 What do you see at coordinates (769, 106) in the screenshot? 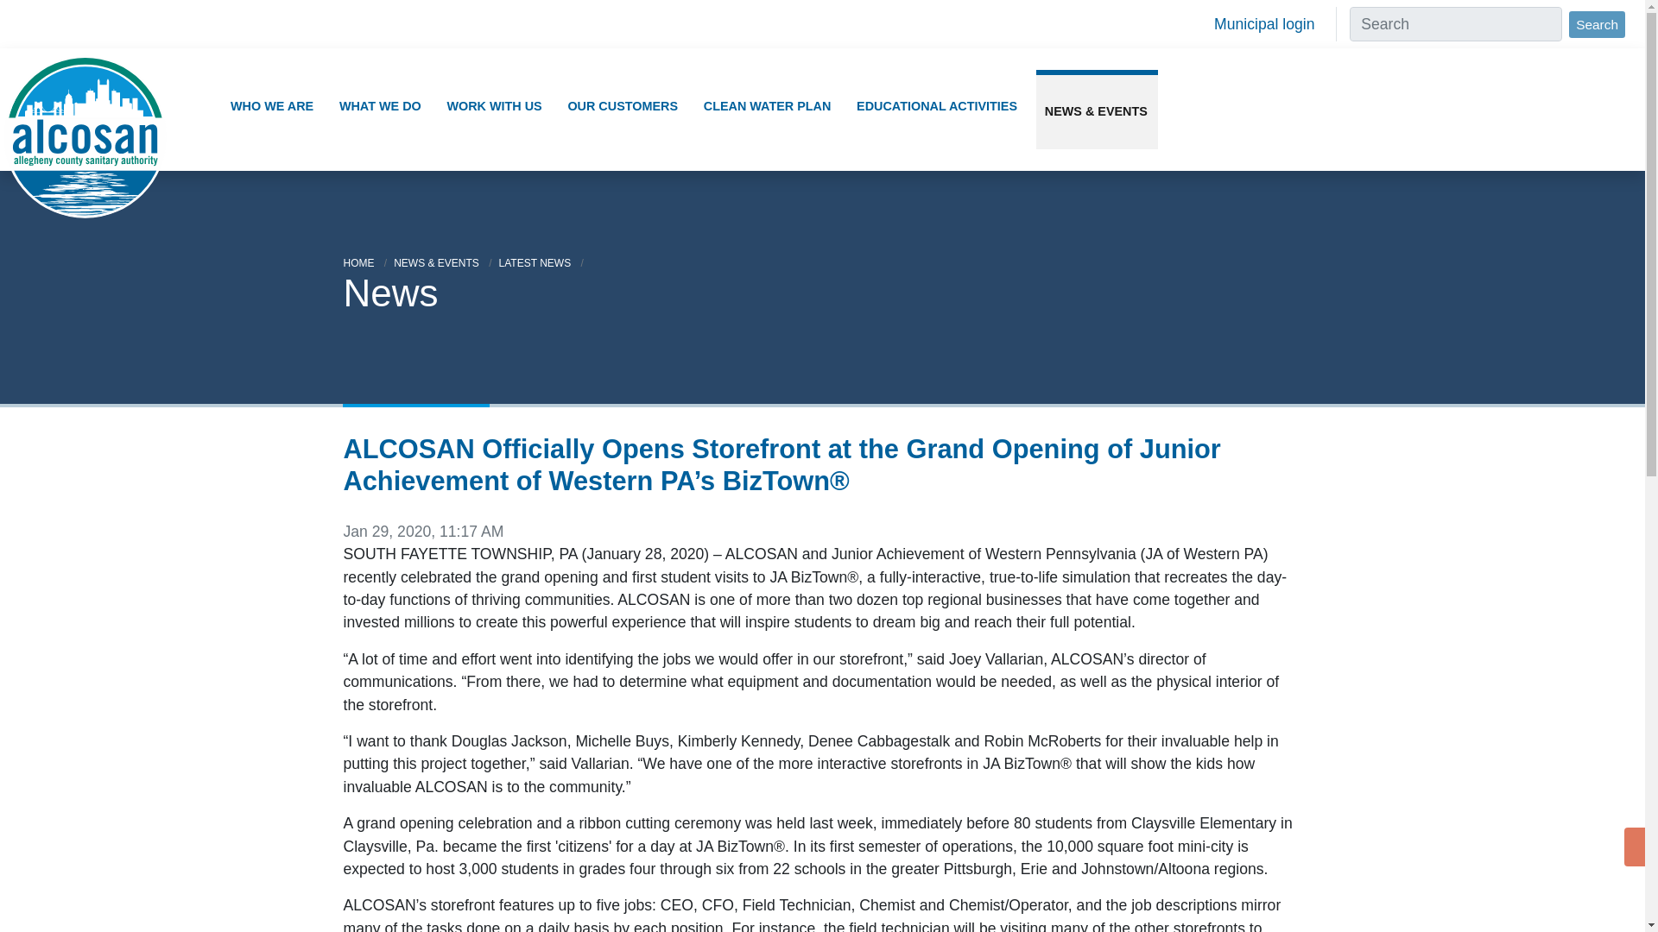
I see `CLEAN WATER PLAN` at bounding box center [769, 106].